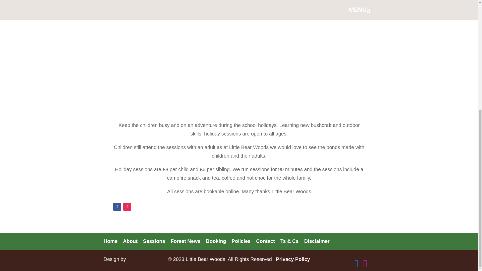 This screenshot has width=482, height=271. Describe the element at coordinates (317, 241) in the screenshot. I see `Disclaimer` at that location.